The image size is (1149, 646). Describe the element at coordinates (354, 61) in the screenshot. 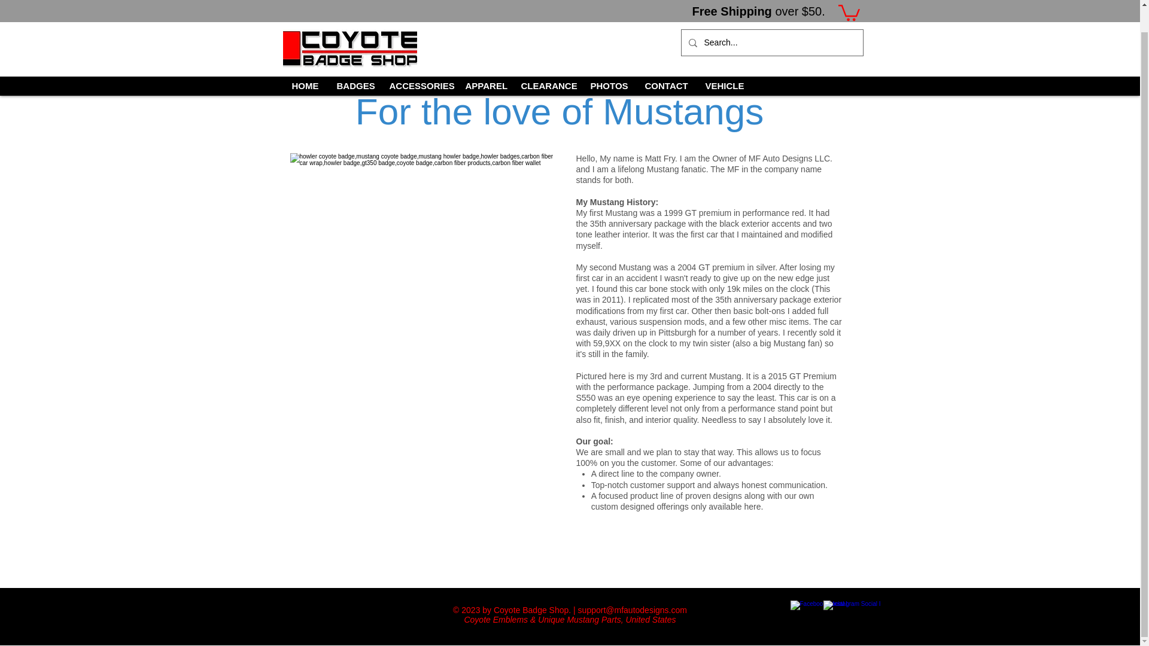

I see `BADGES` at that location.